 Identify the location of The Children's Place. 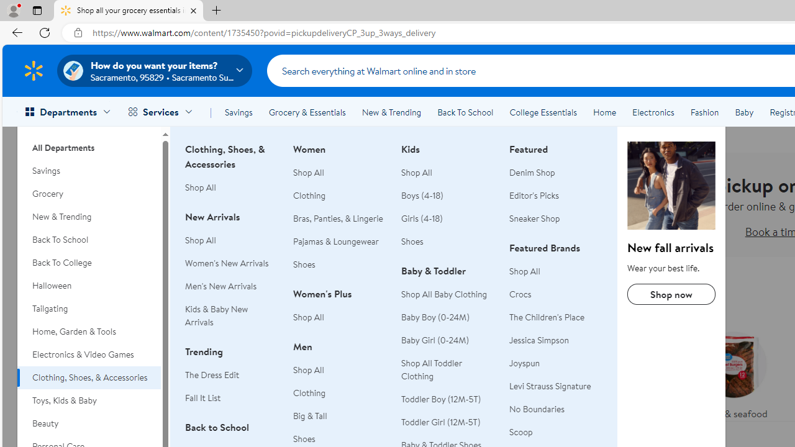
(547, 317).